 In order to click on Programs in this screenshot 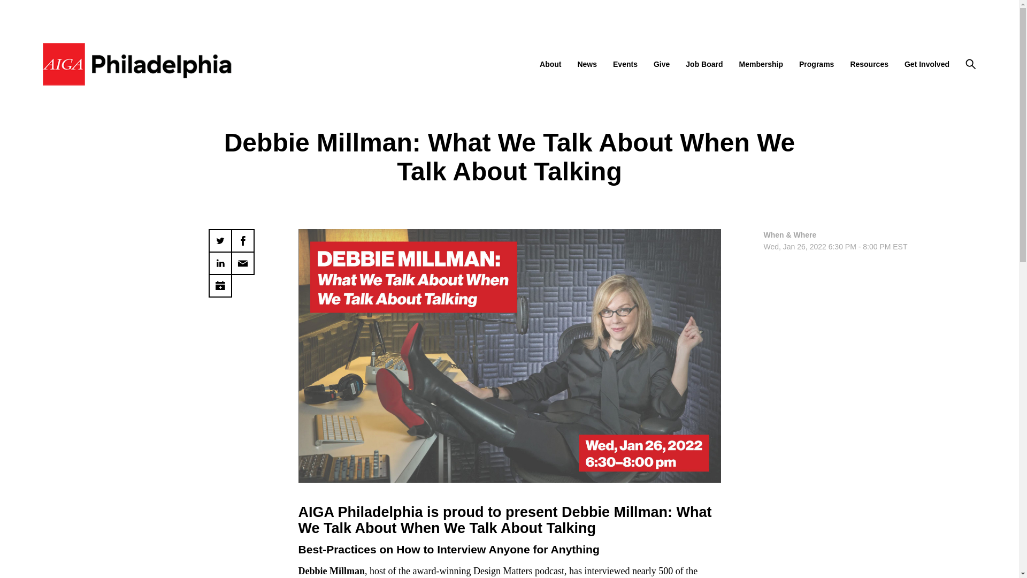, I will do `click(816, 64)`.